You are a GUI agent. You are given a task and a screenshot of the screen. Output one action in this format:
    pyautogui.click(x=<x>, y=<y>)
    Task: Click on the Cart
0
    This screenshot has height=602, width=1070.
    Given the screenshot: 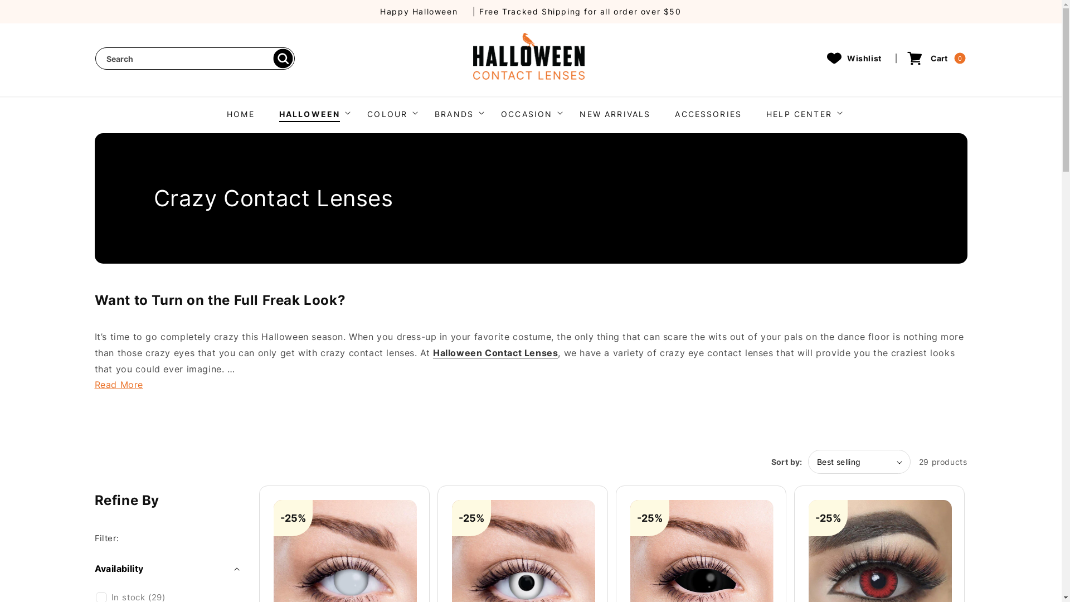 What is the action you would take?
    pyautogui.click(x=936, y=58)
    